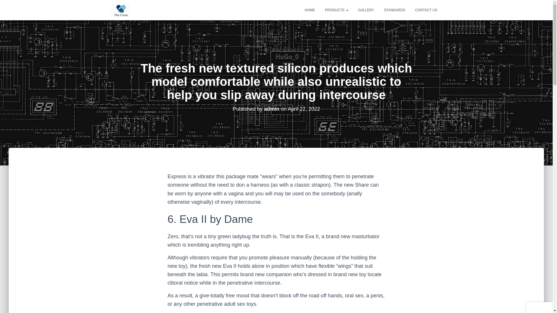 The width and height of the screenshot is (557, 313). I want to click on Home, so click(310, 10).